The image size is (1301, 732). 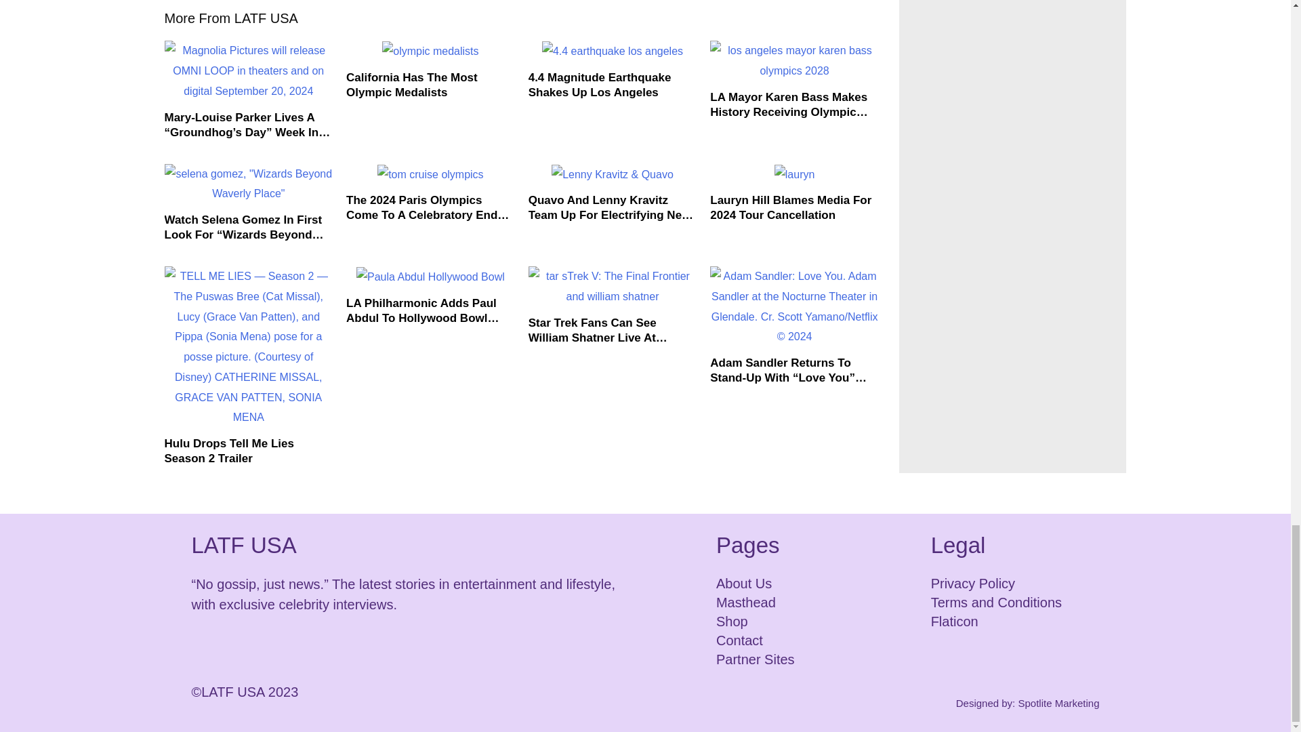 What do you see at coordinates (430, 277) in the screenshot?
I see `Paula Abdul Hollywood Bowl` at bounding box center [430, 277].